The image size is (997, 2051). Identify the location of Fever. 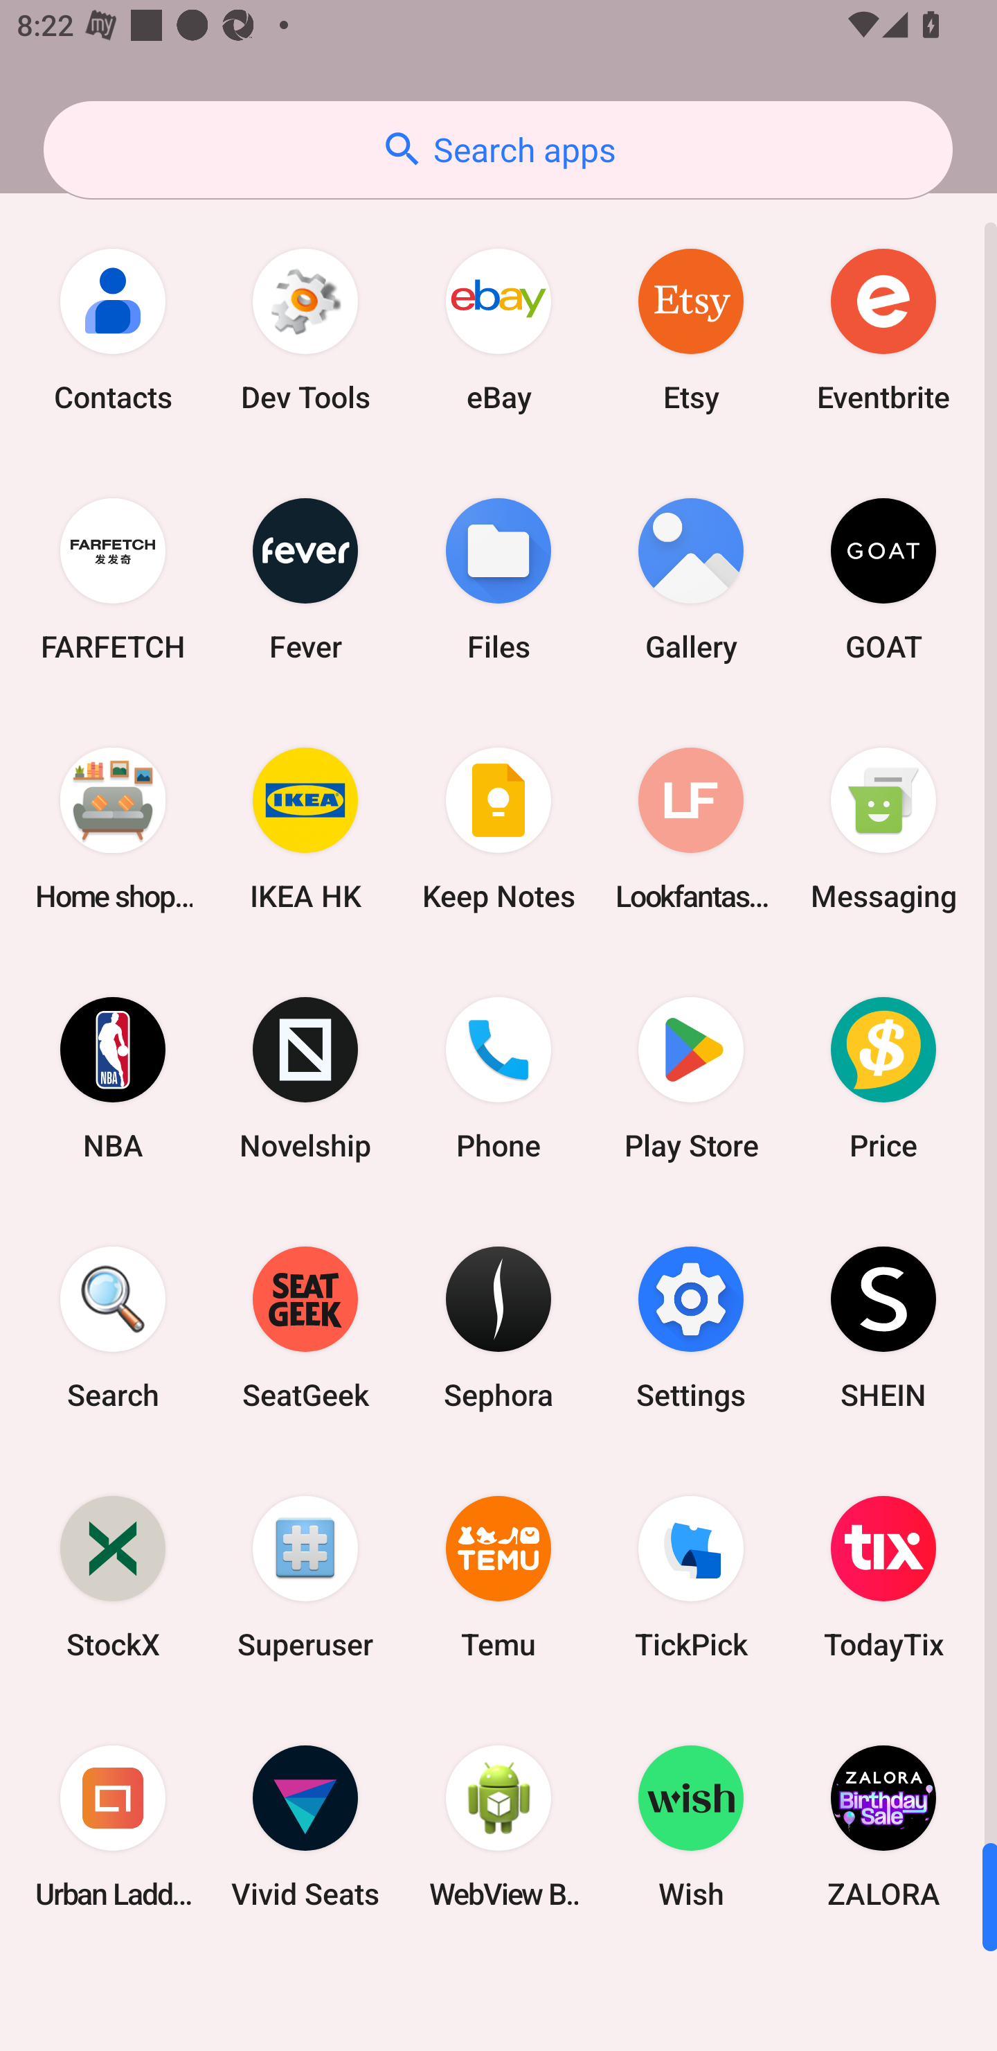
(305, 579).